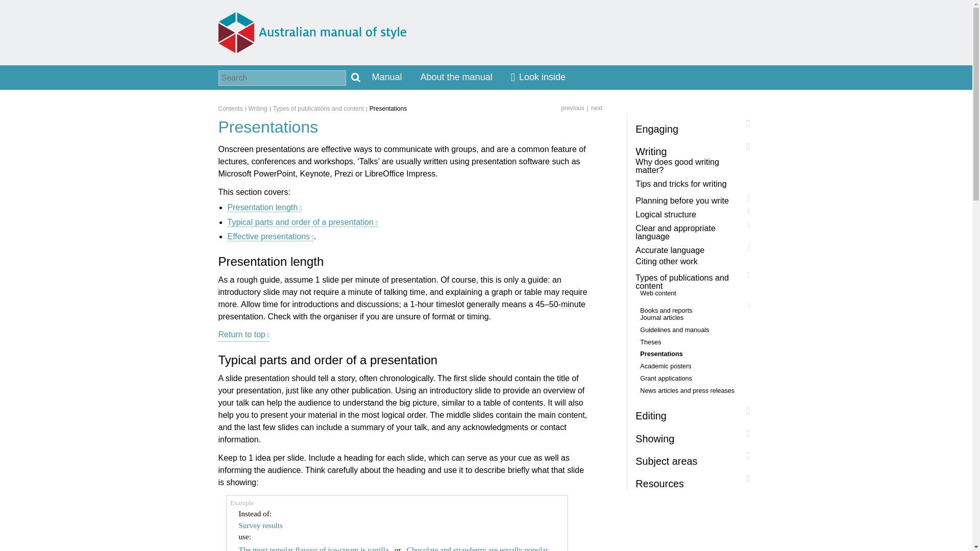  What do you see at coordinates (234, 108) in the screenshot?
I see `Contents` at bounding box center [234, 108].